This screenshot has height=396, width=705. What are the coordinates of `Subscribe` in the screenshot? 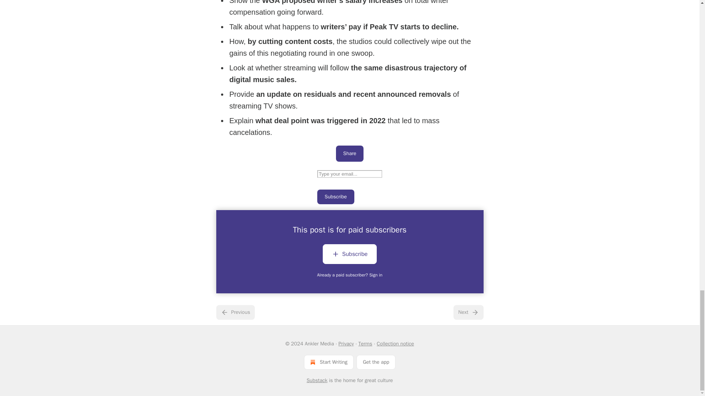 It's located at (350, 255).